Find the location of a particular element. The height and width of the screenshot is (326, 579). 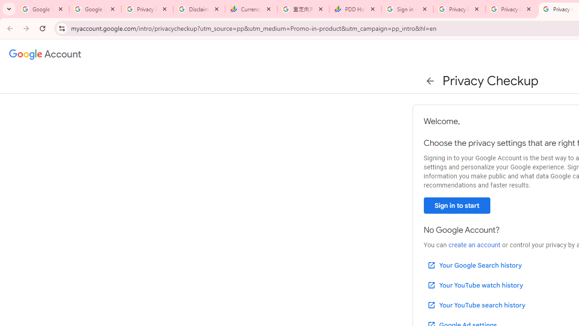

create an account is located at coordinates (474, 245).